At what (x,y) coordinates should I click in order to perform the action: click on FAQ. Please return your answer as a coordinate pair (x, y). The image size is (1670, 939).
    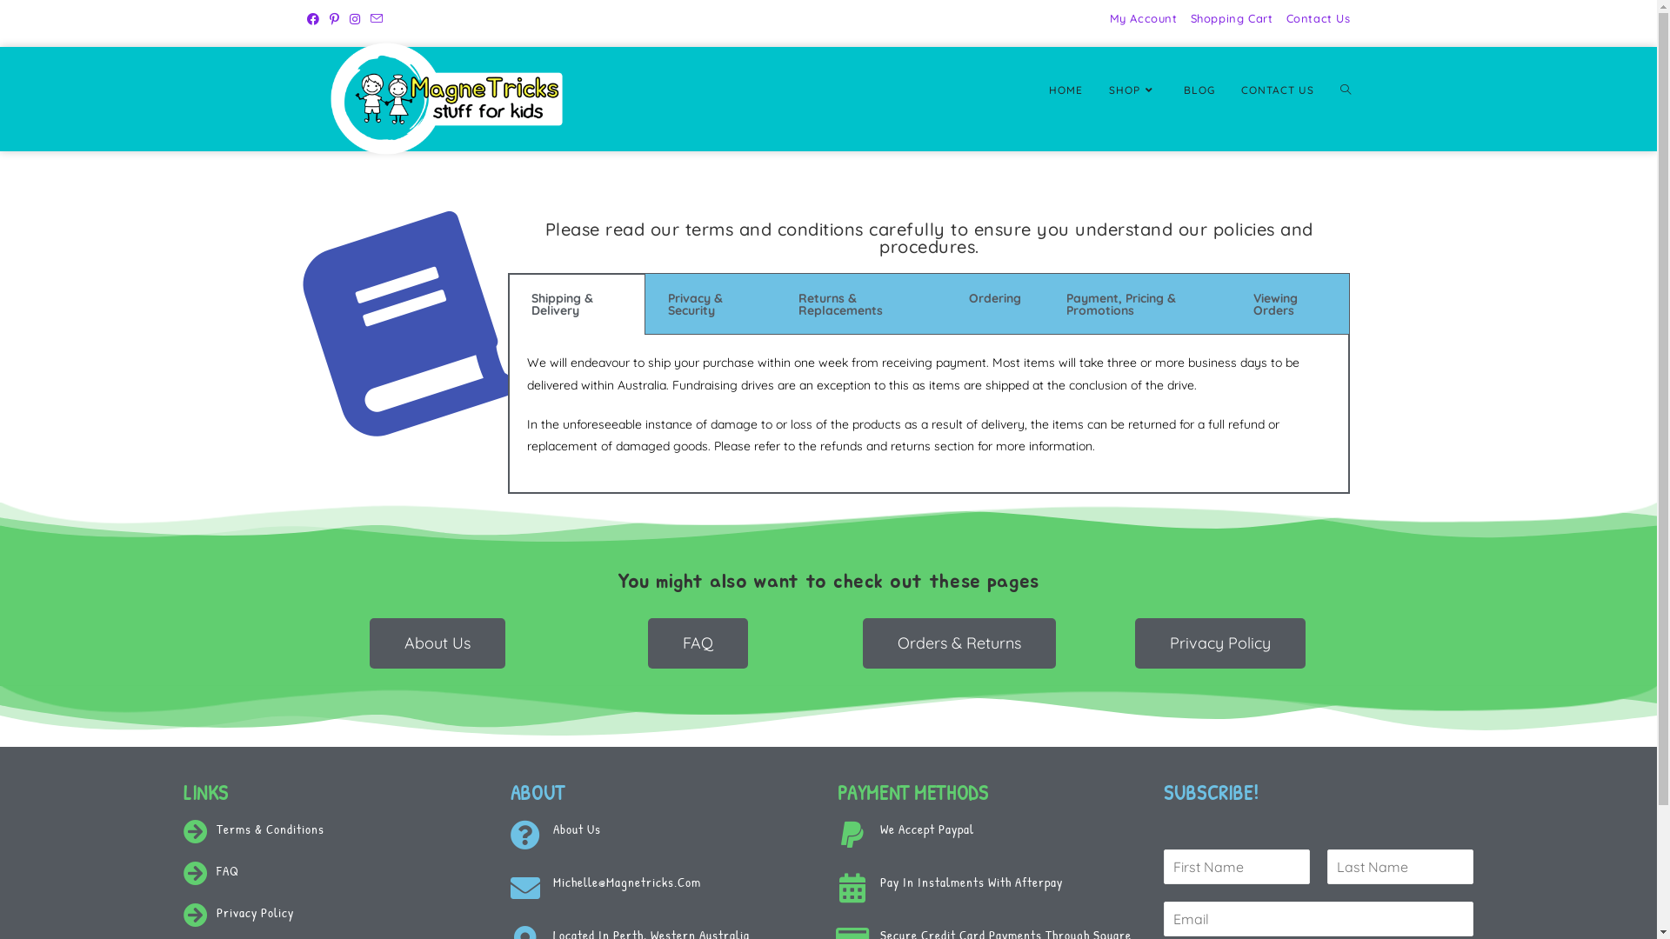
    Looking at the image, I should click on (228, 871).